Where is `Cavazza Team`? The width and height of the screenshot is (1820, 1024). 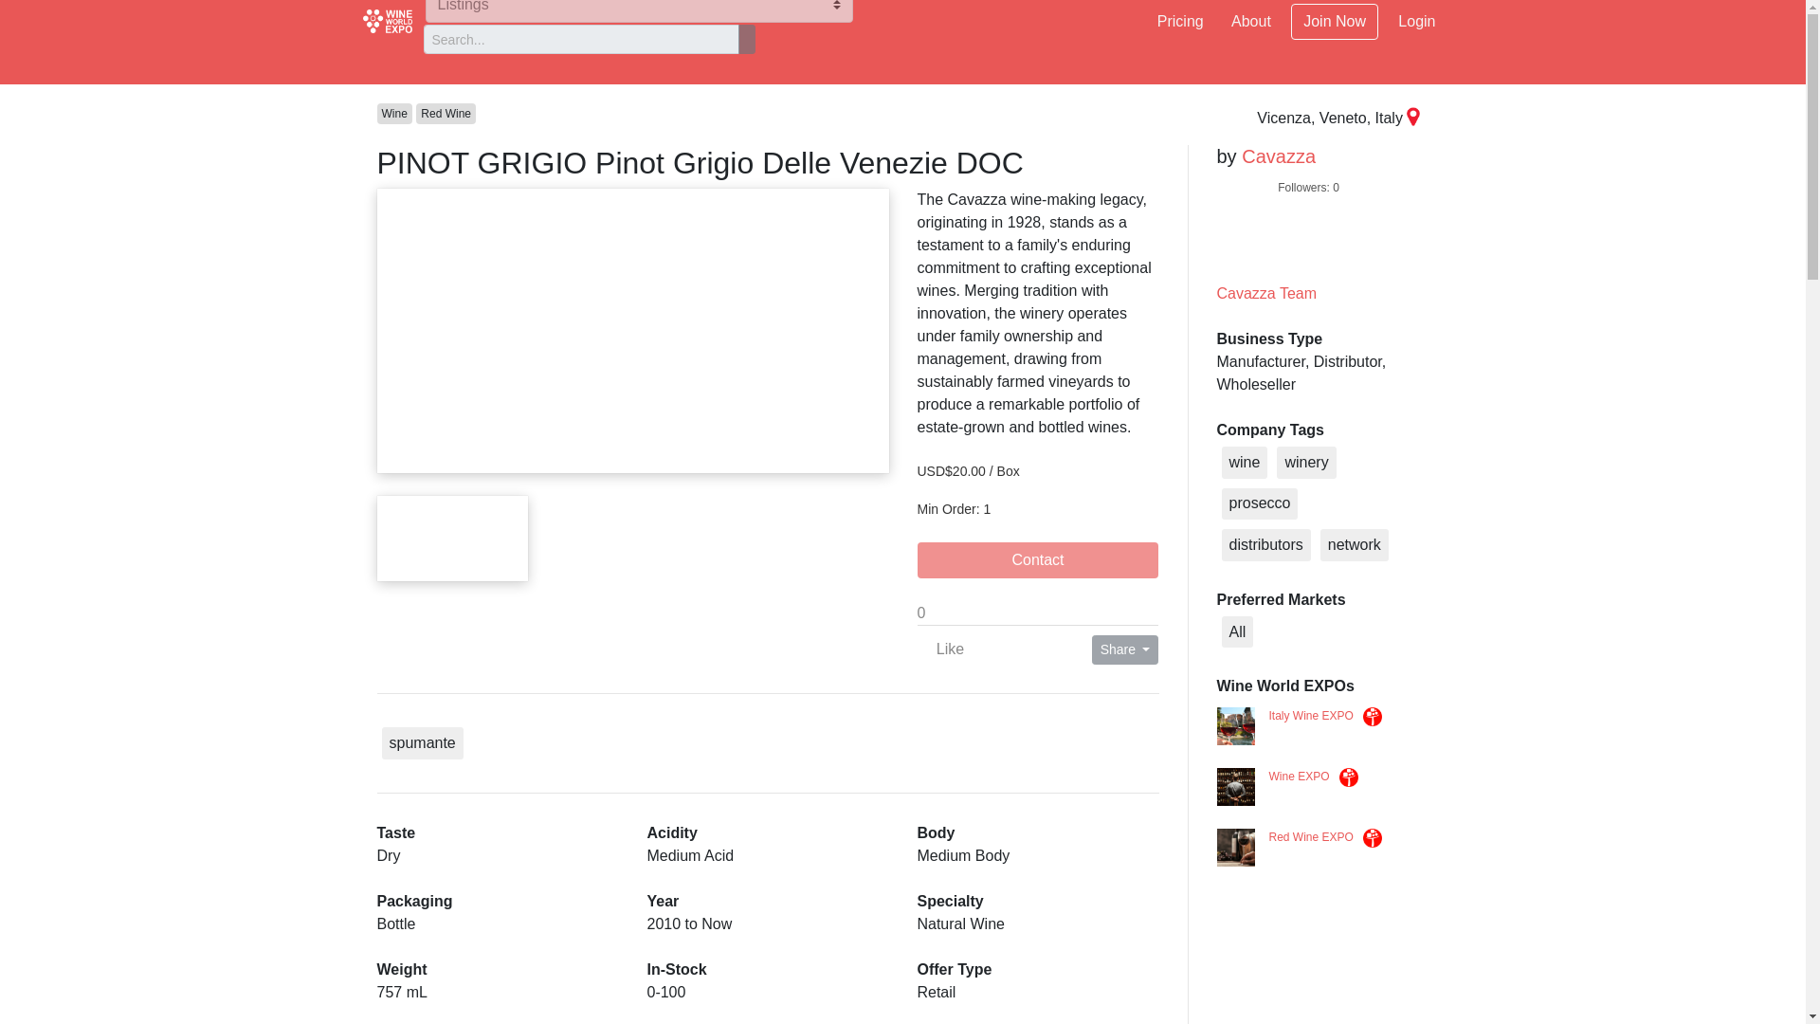
Cavazza Team is located at coordinates (1267, 293).